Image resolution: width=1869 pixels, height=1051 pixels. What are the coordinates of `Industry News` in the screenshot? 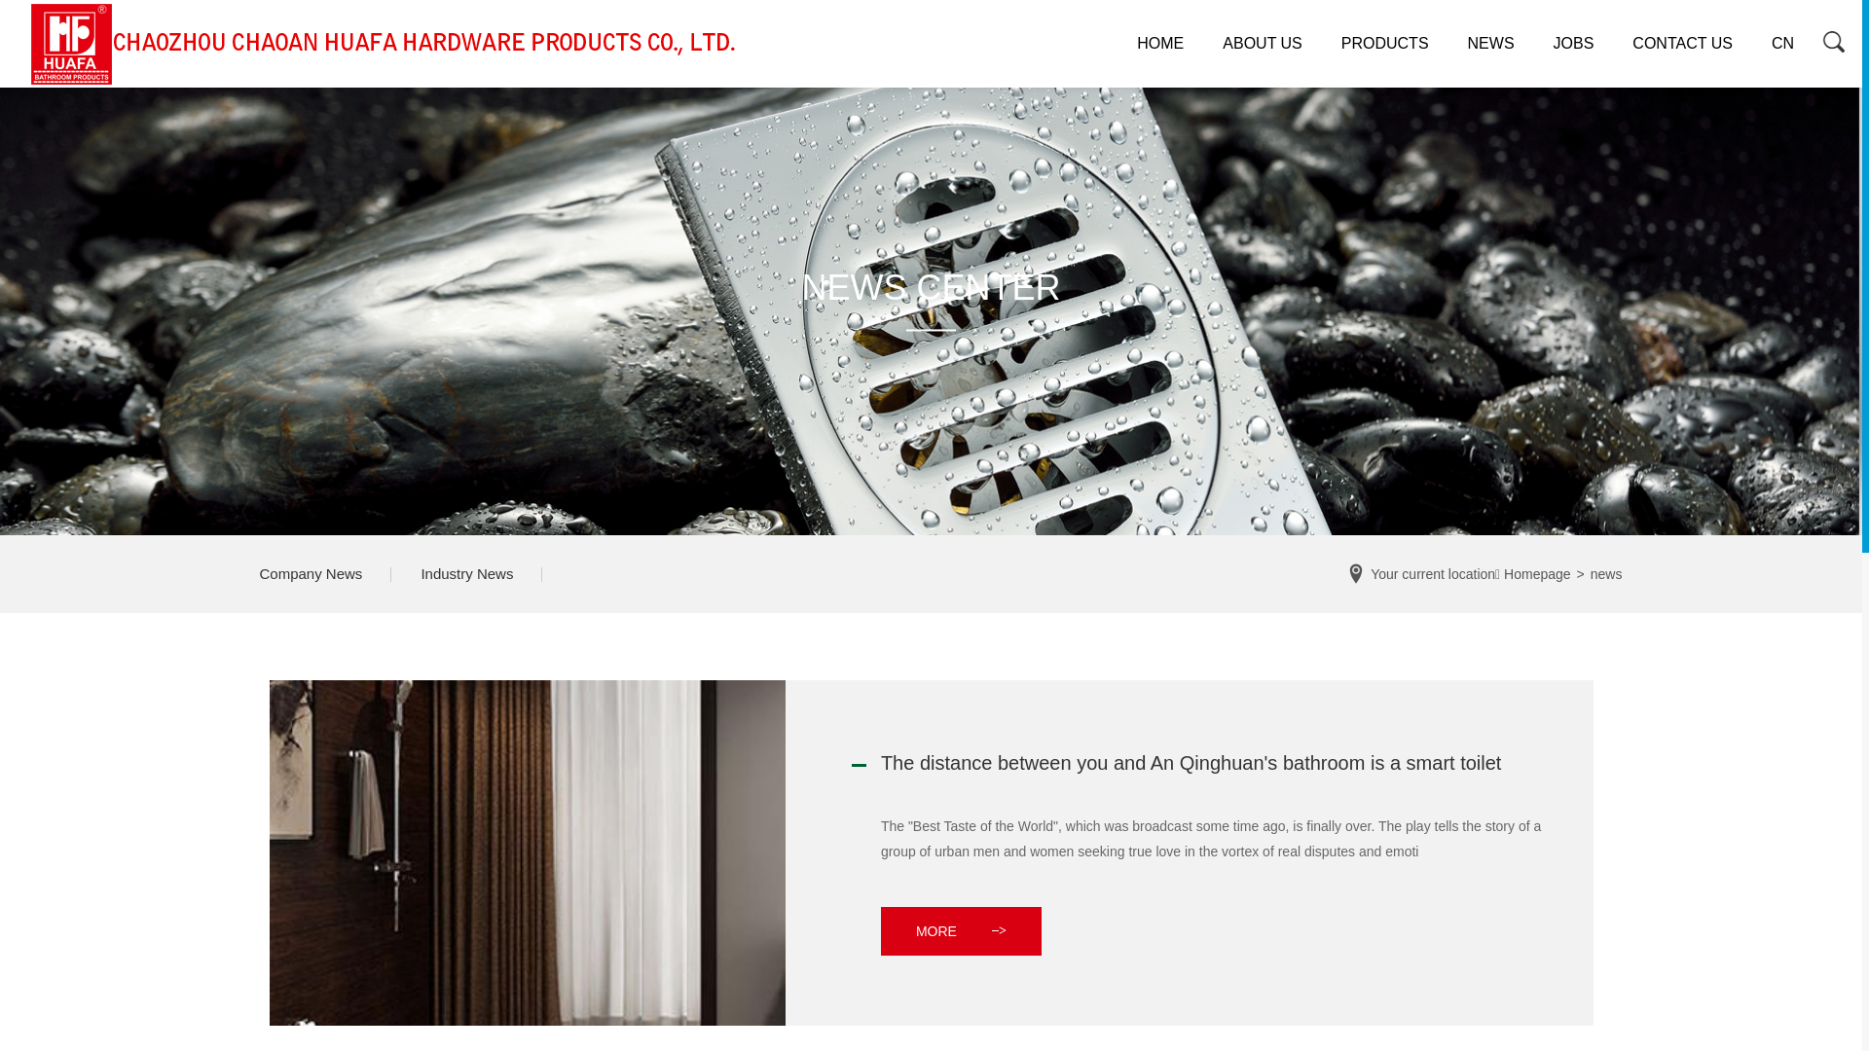 It's located at (467, 574).